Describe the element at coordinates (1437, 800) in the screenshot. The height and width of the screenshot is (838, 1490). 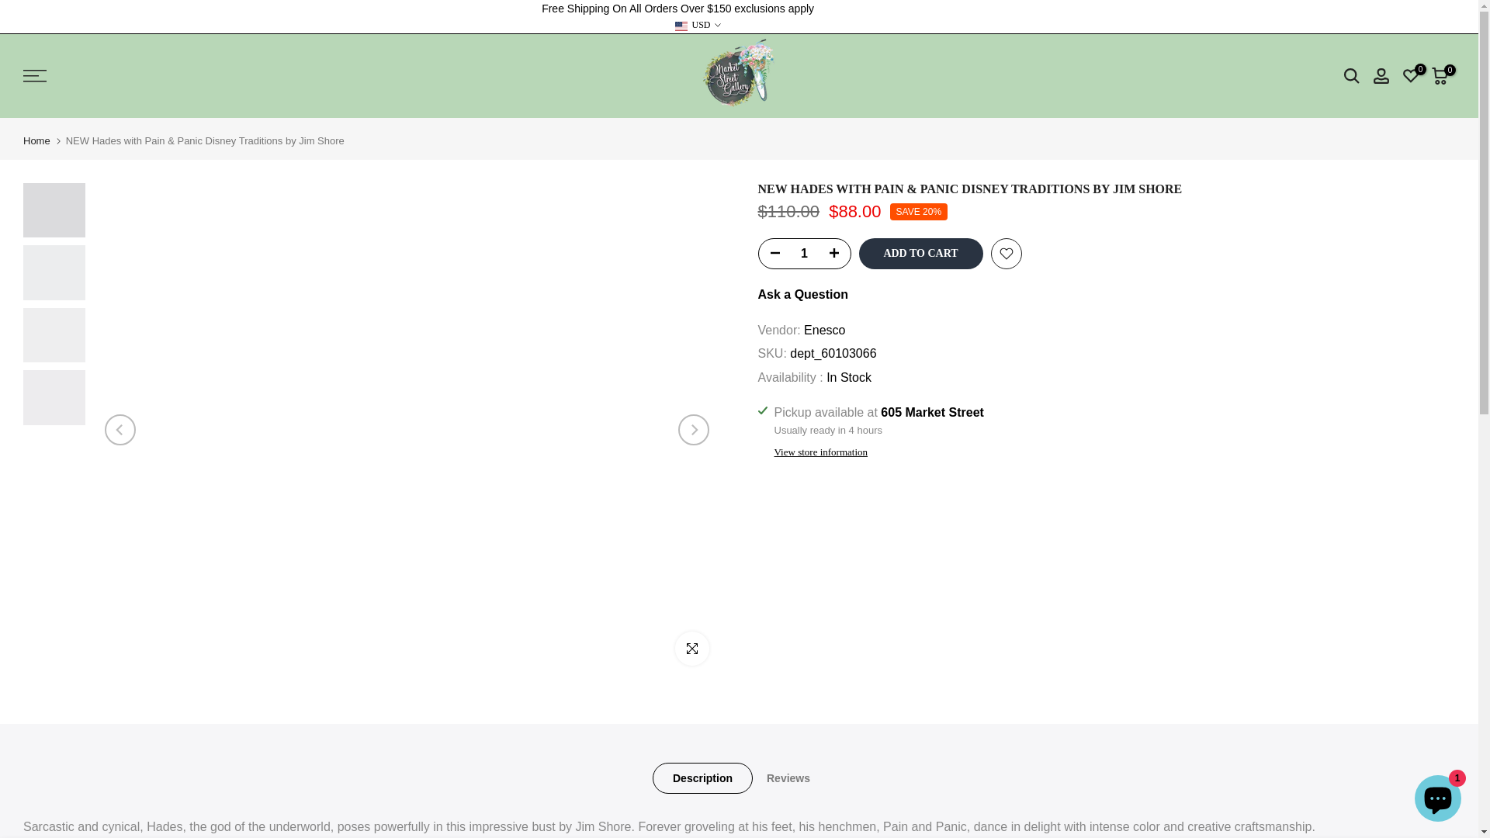
I see `Shopify online store chat` at that location.